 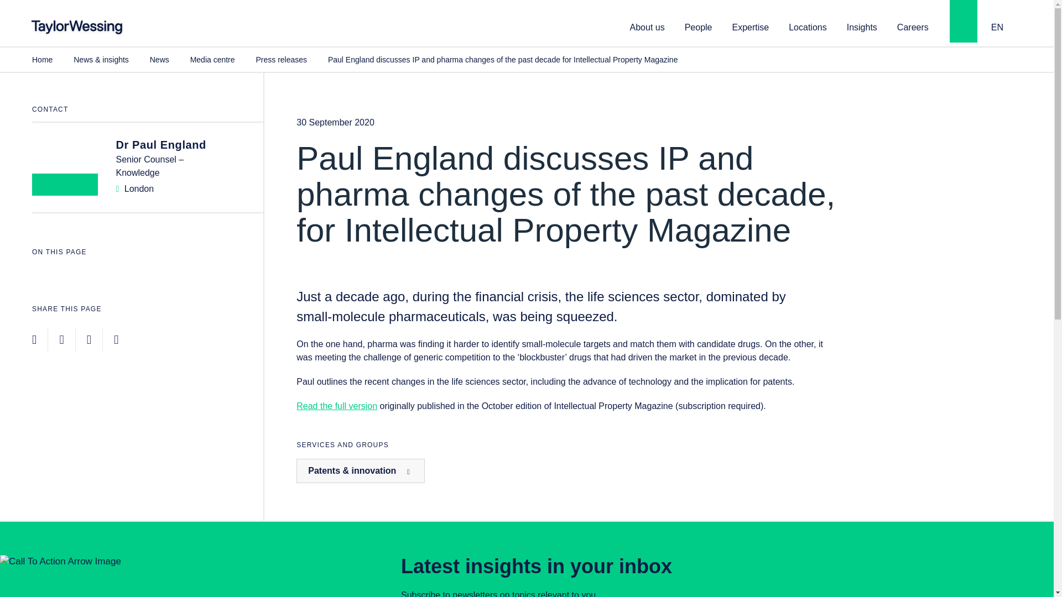 What do you see at coordinates (647, 26) in the screenshot?
I see `About us` at bounding box center [647, 26].